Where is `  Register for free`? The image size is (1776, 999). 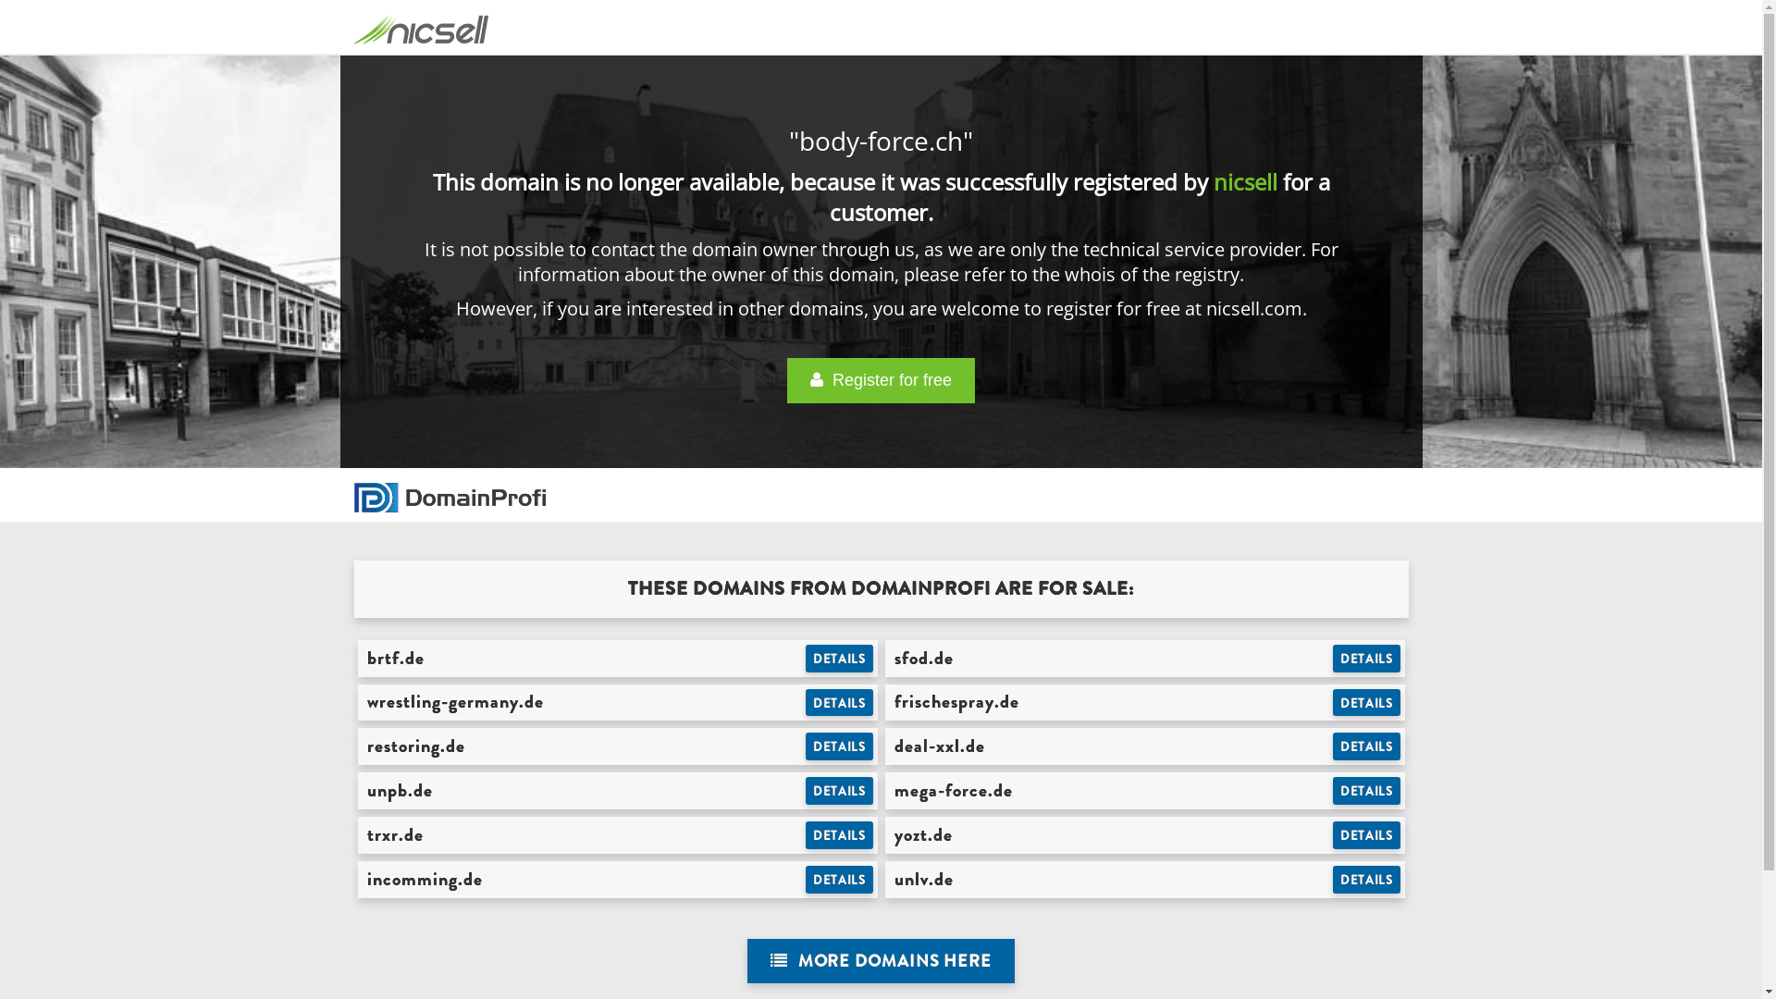   Register for free is located at coordinates (881, 381).